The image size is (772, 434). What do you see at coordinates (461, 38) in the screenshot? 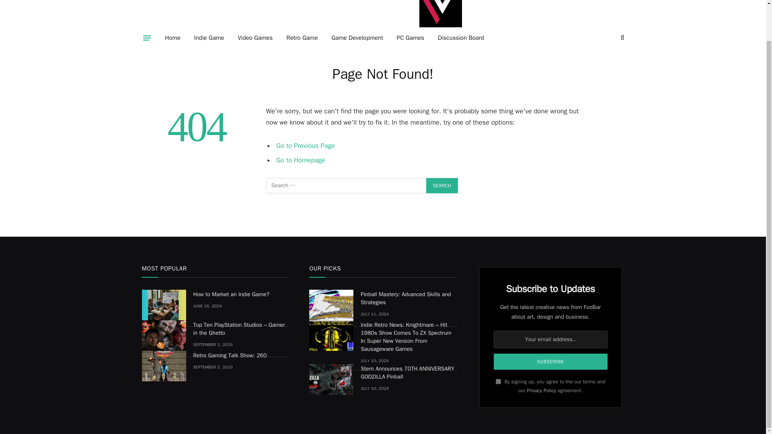
I see `Discussion Board` at bounding box center [461, 38].